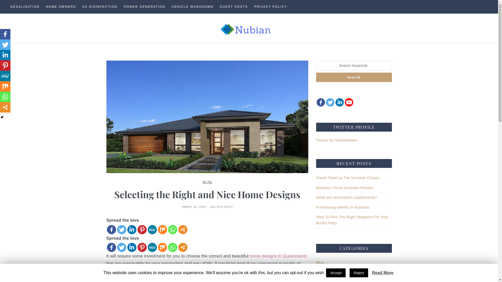  I want to click on Accept, so click(336, 273).